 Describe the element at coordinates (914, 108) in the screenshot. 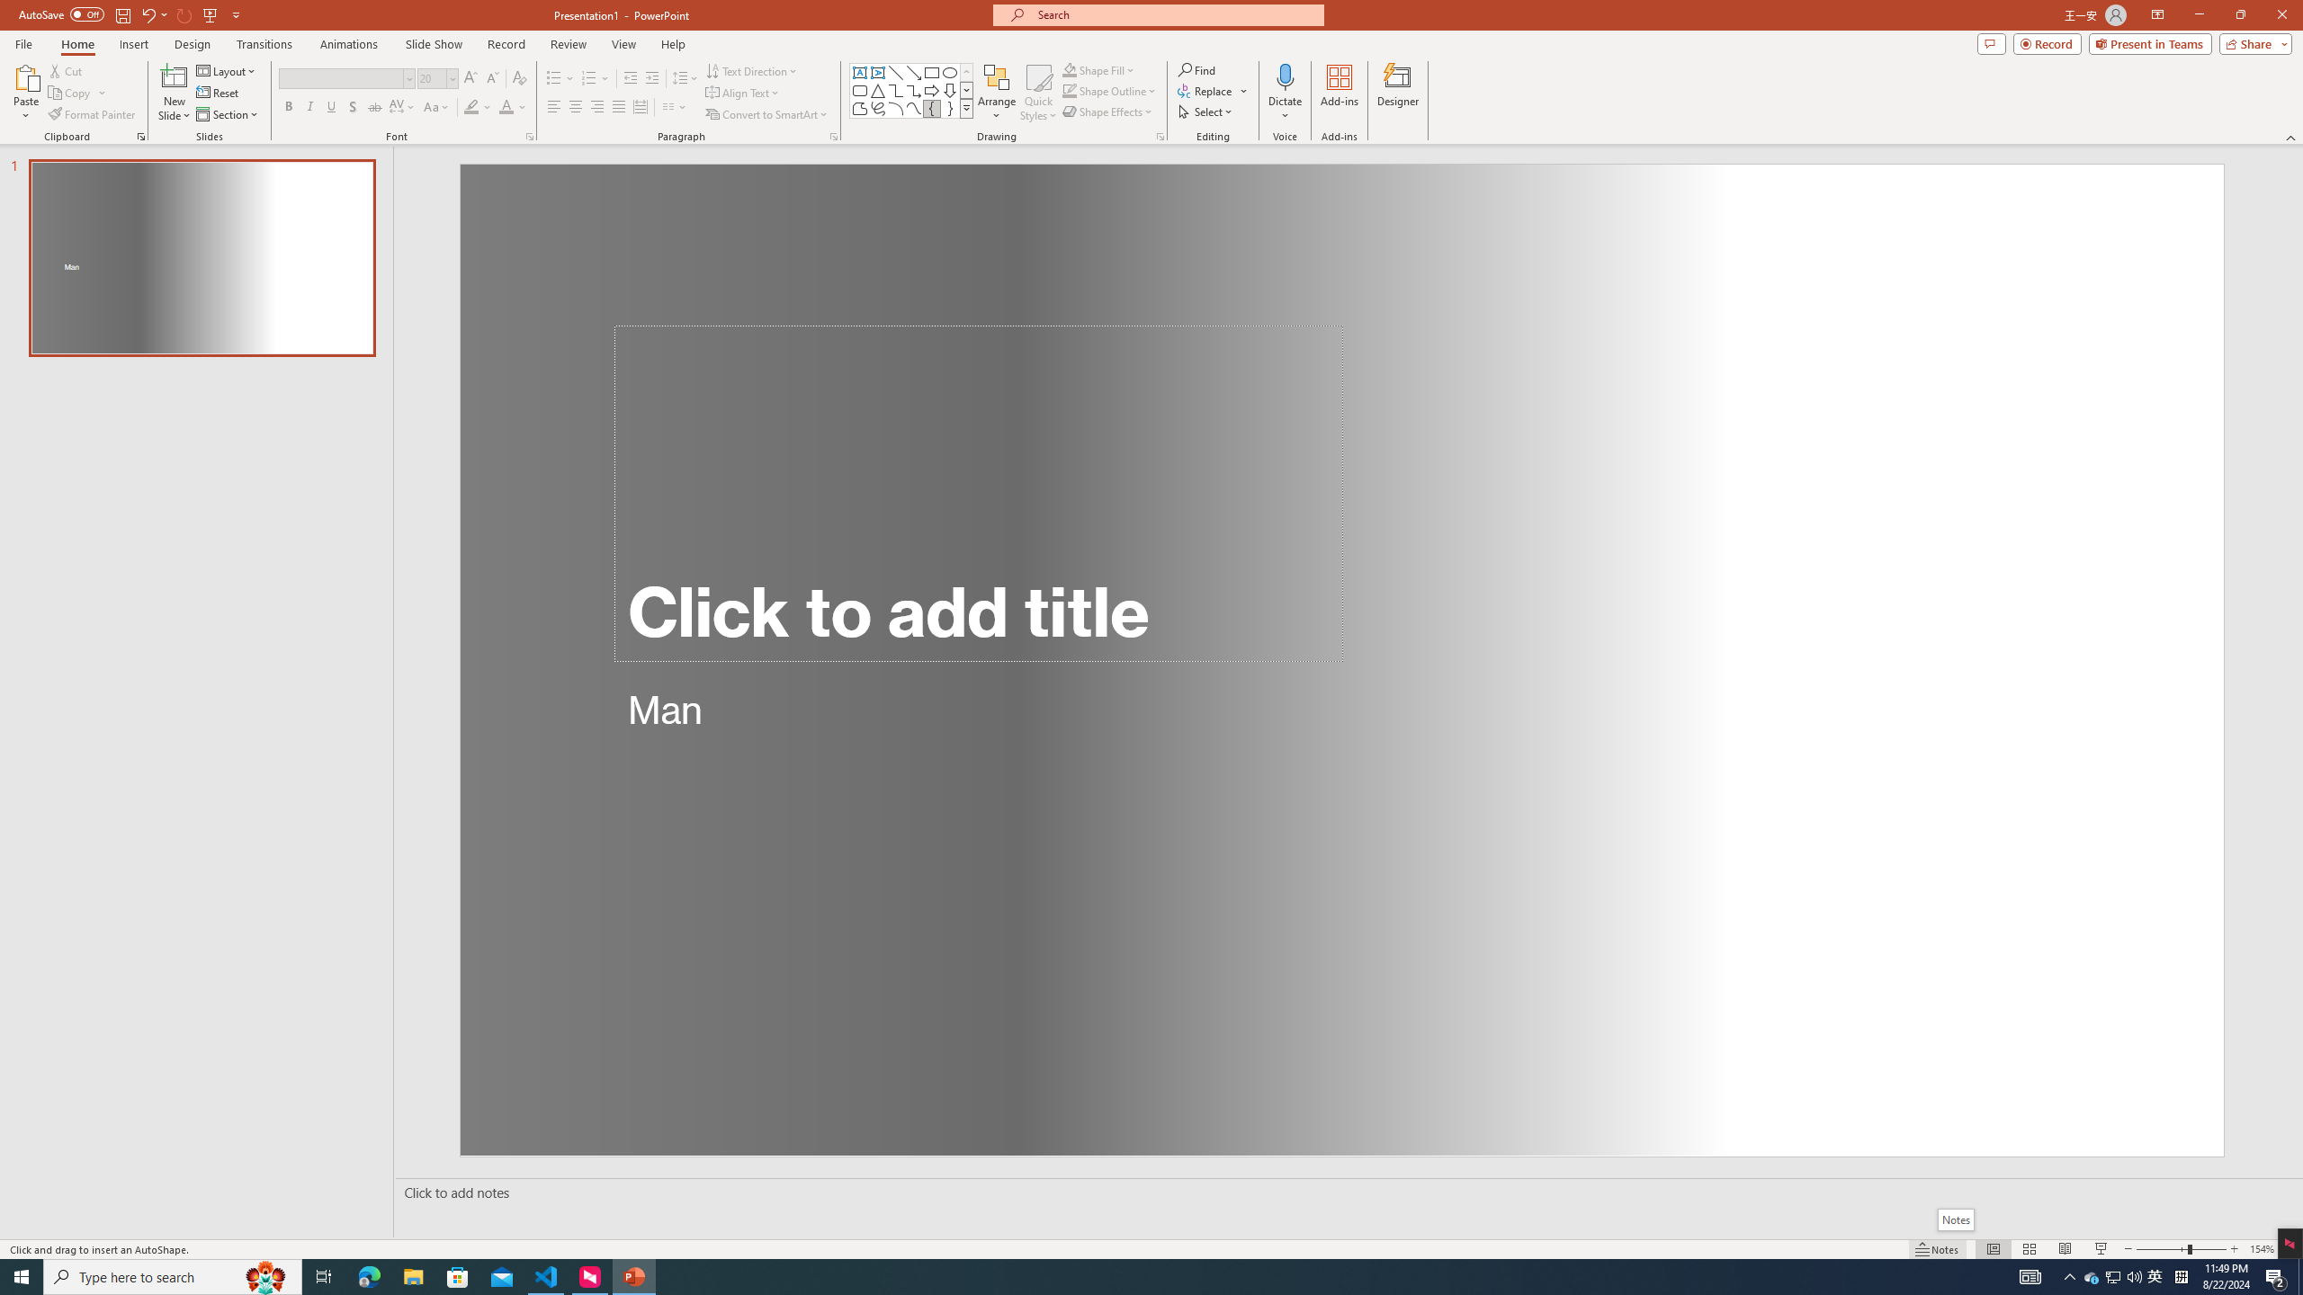

I see `Curve` at that location.